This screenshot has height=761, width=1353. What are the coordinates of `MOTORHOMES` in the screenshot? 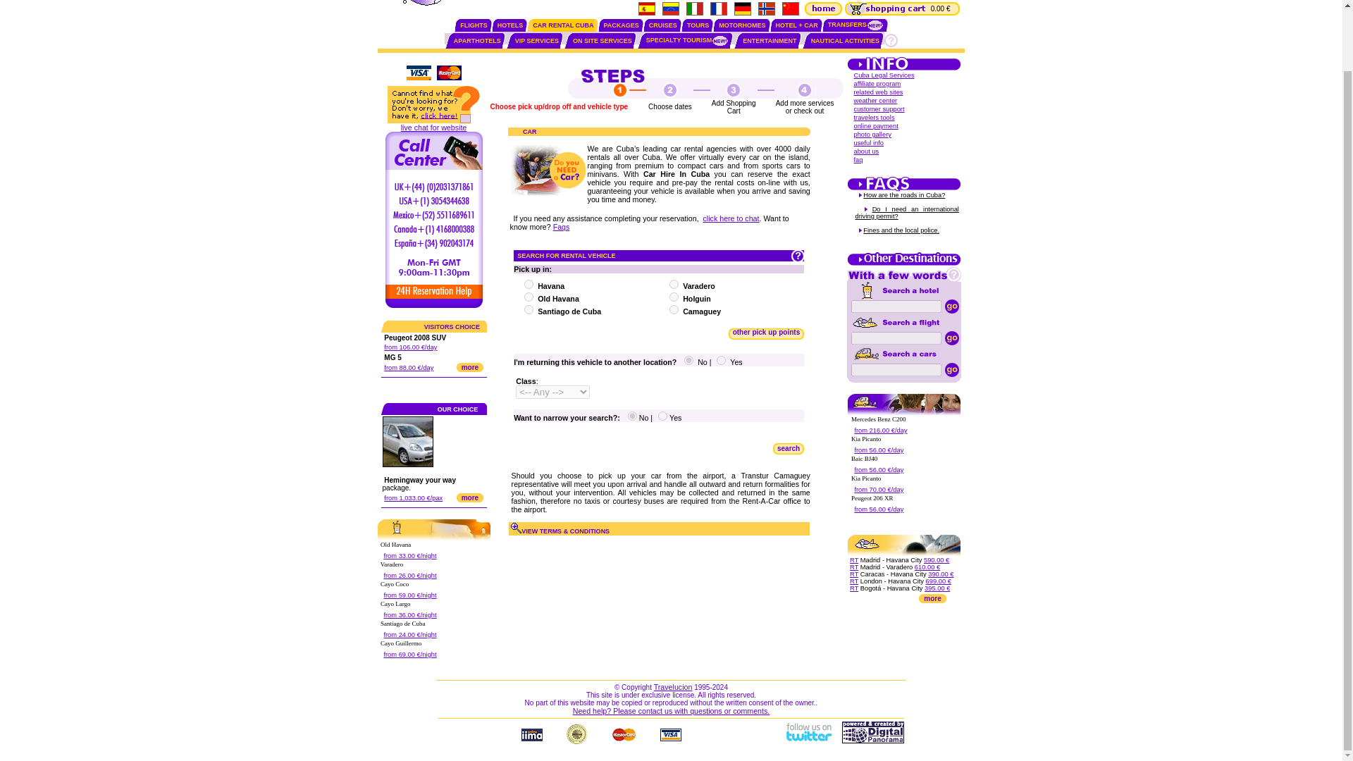 It's located at (741, 25).